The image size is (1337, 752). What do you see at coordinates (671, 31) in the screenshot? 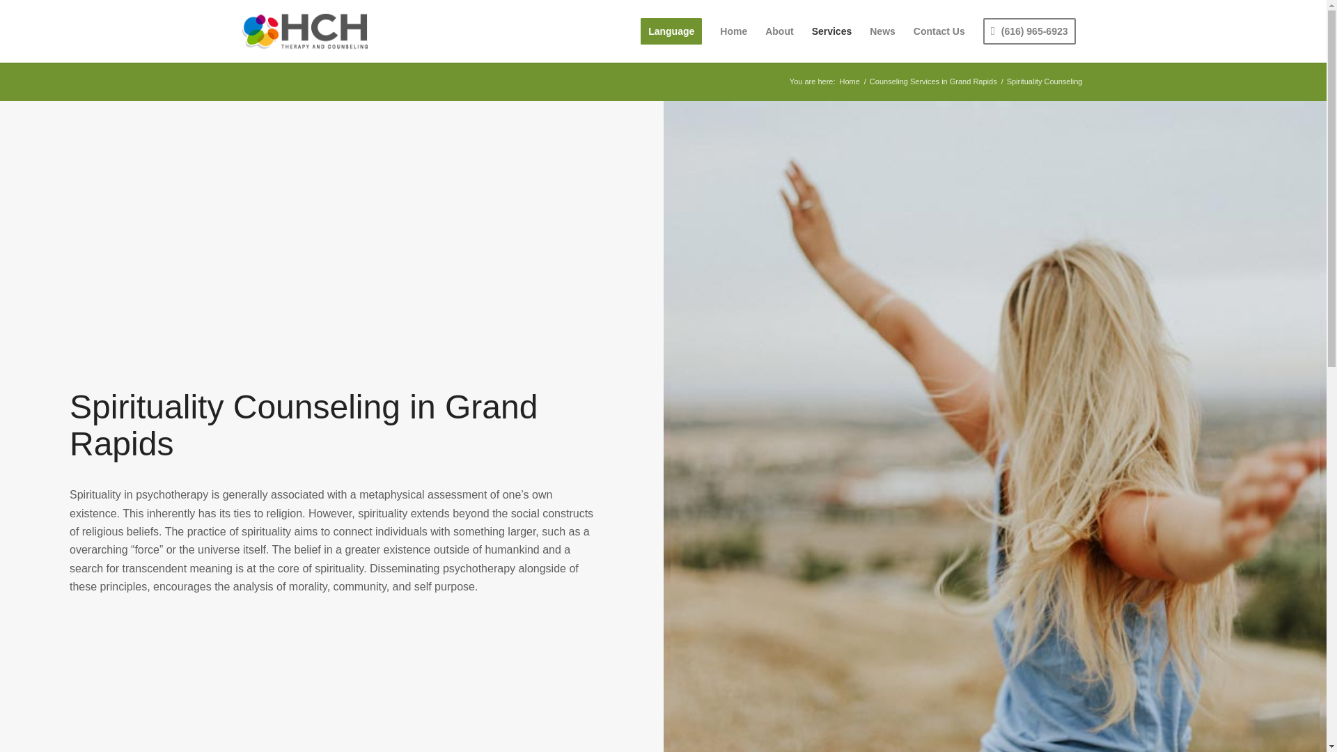
I see `Language` at bounding box center [671, 31].